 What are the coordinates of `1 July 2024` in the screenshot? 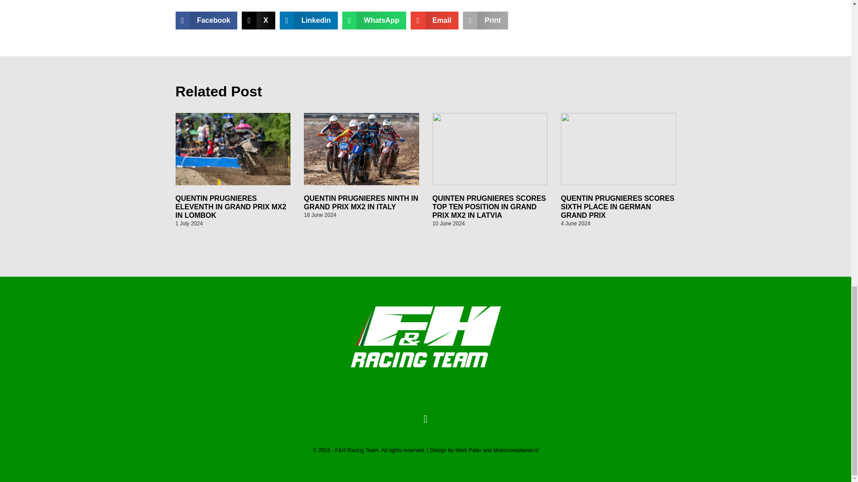 It's located at (189, 223).